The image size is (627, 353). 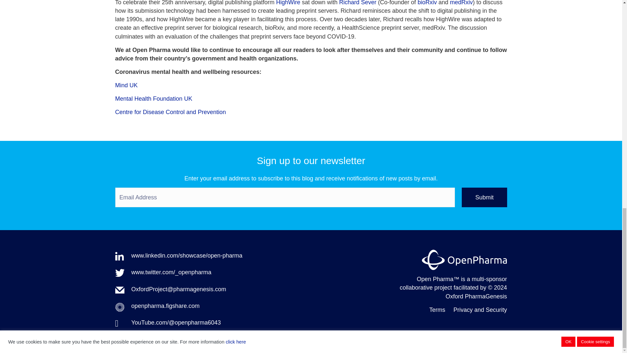 I want to click on Mental Health Foundation UK, so click(x=153, y=99).